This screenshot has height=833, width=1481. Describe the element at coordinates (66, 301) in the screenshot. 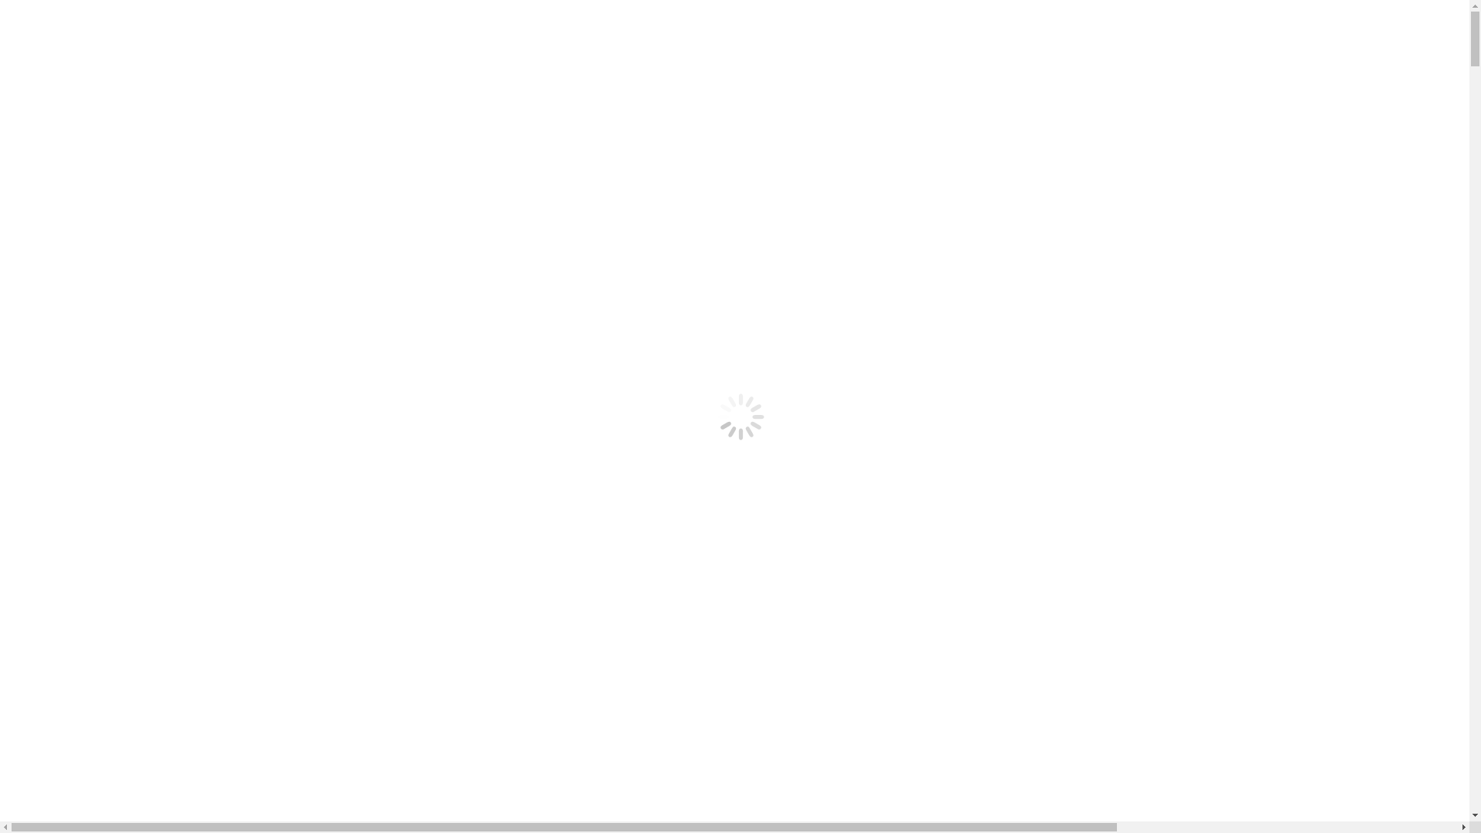

I see `CONTACT` at that location.